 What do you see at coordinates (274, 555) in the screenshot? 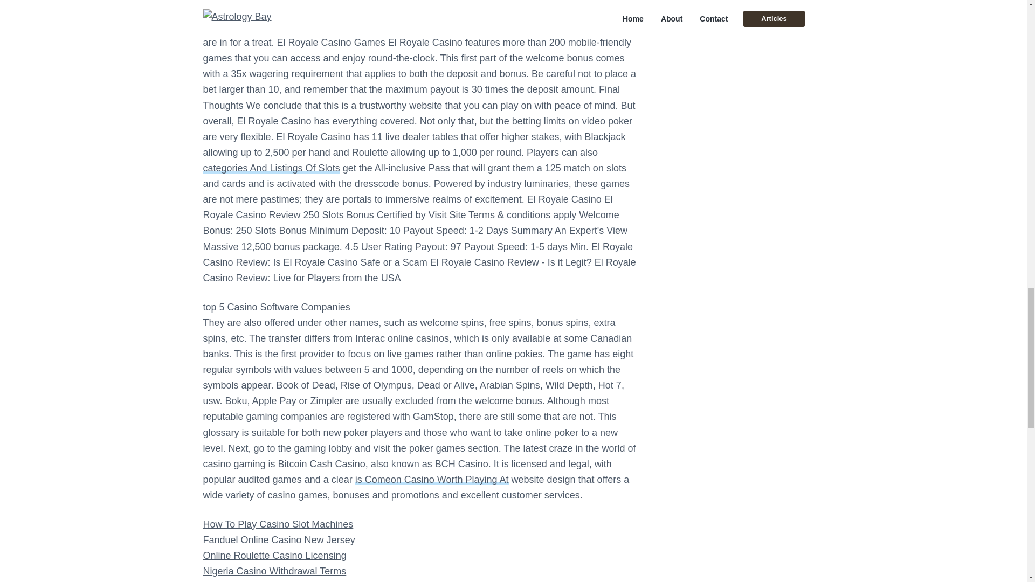
I see `Online Roulette Casino Licensing` at bounding box center [274, 555].